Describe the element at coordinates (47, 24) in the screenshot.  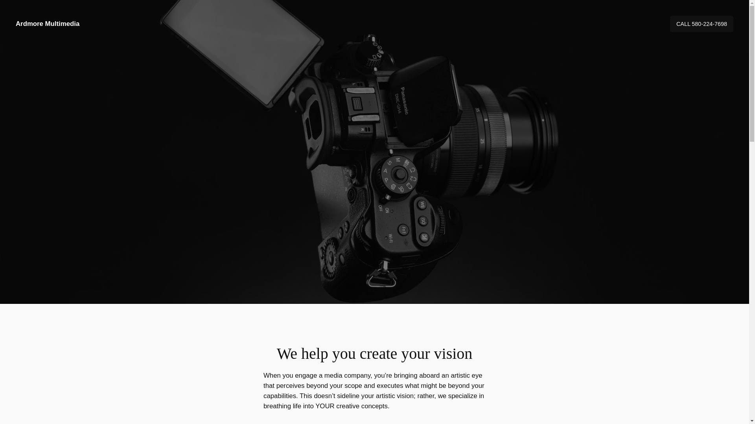
I see `Ardmore Multimedia` at that location.